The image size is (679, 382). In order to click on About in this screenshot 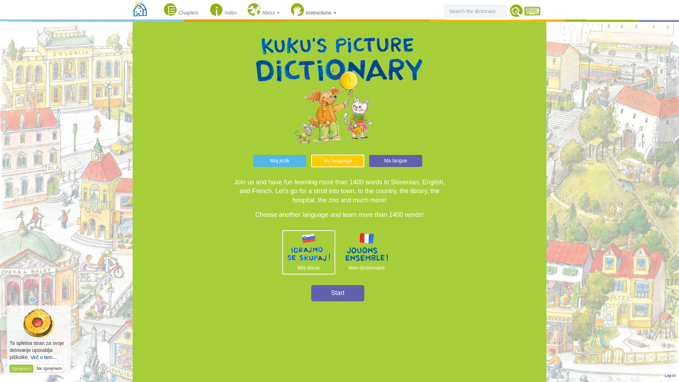, I will do `click(263, 8)`.